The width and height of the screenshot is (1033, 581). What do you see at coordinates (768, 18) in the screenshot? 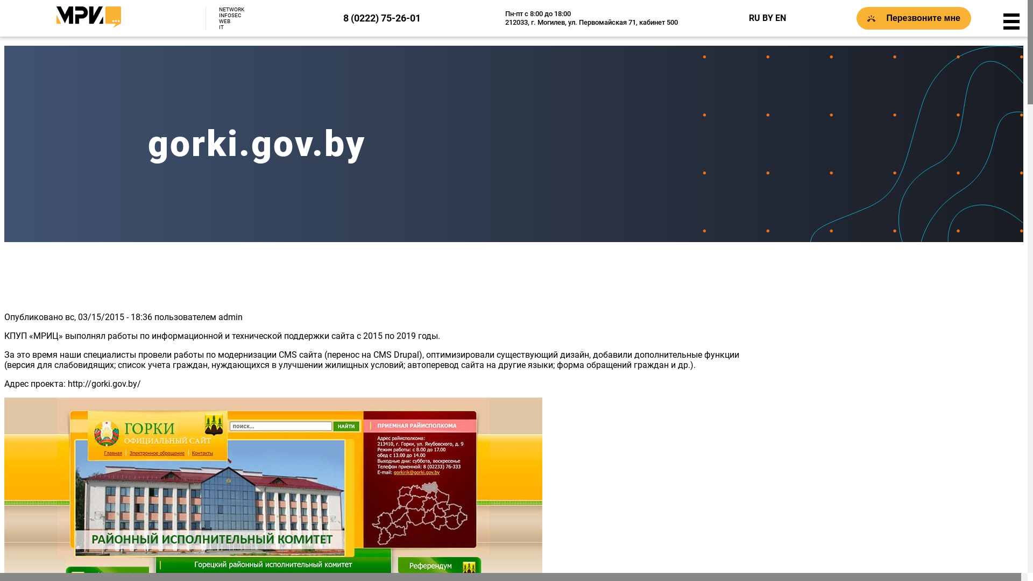
I see `BY` at bounding box center [768, 18].